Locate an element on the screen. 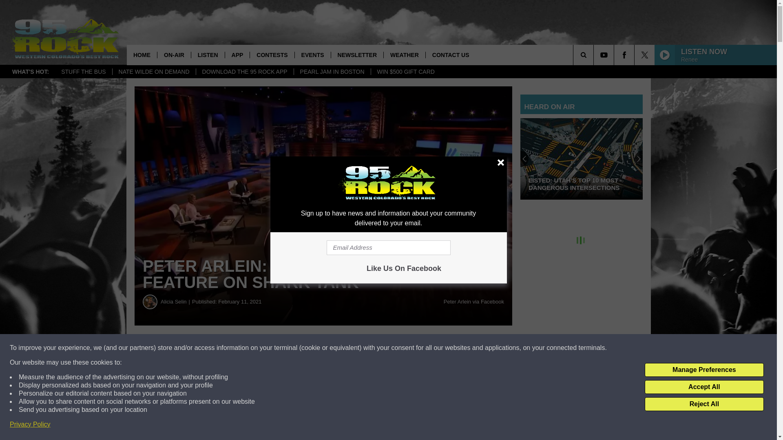  Email Address is located at coordinates (388, 248).